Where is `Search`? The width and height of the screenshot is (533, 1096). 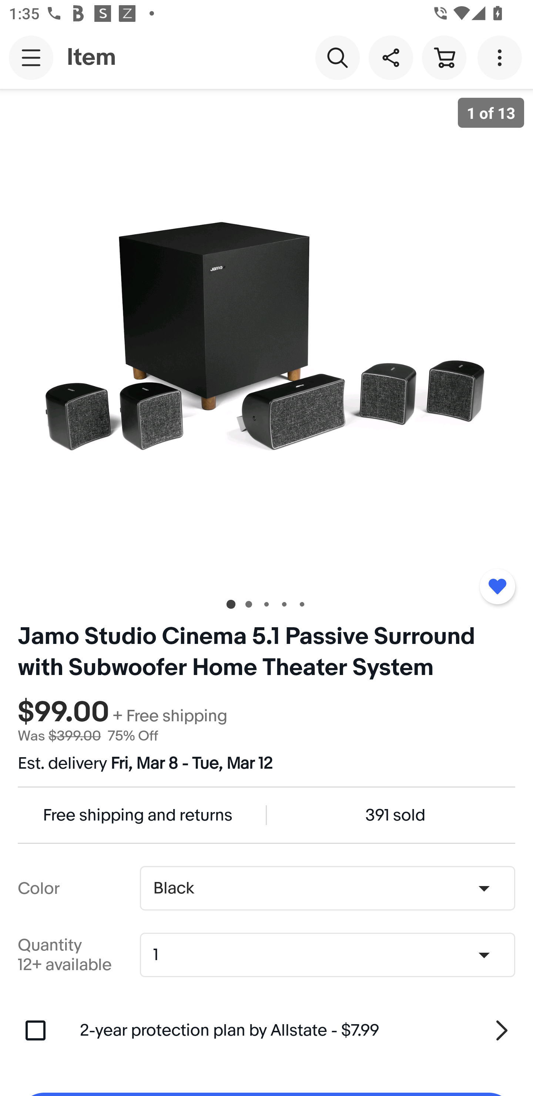 Search is located at coordinates (337, 57).